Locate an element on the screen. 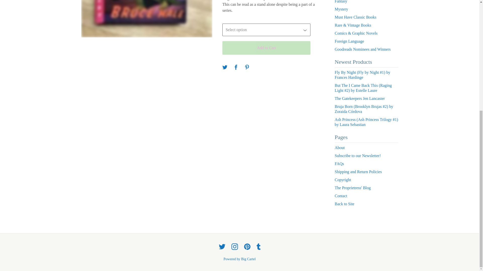  Copyright is located at coordinates (366, 180).